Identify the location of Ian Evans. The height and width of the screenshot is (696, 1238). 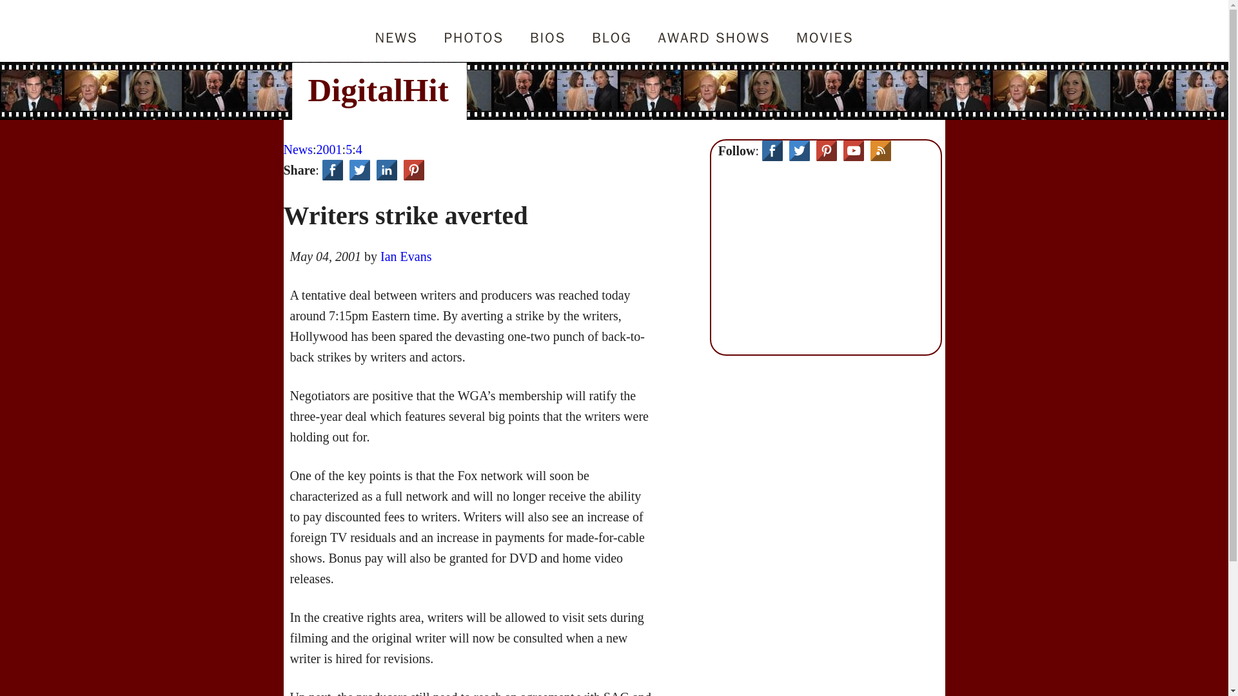
(405, 256).